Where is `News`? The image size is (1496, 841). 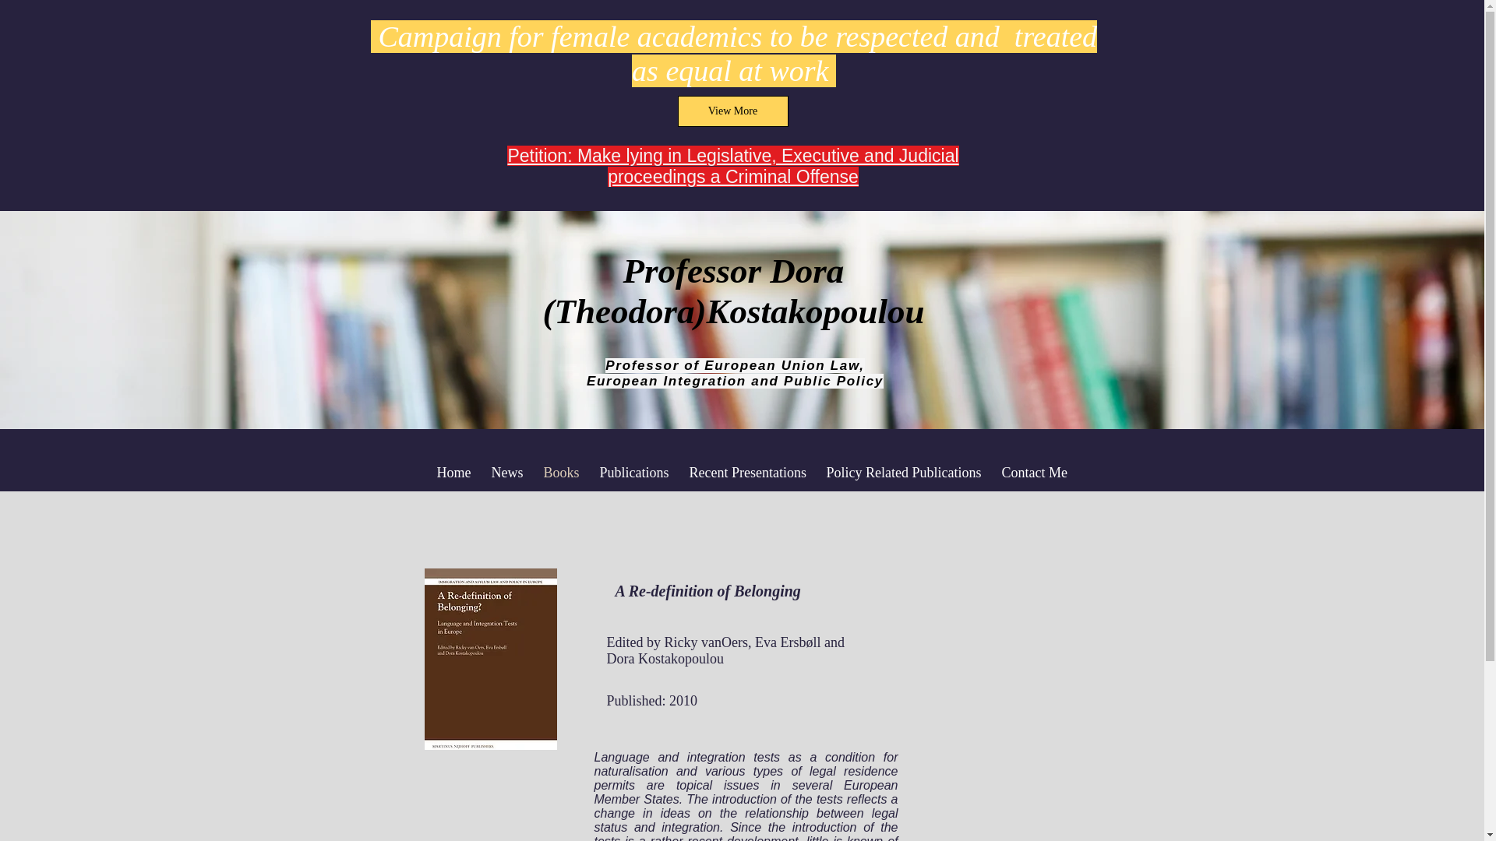 News is located at coordinates (508, 472).